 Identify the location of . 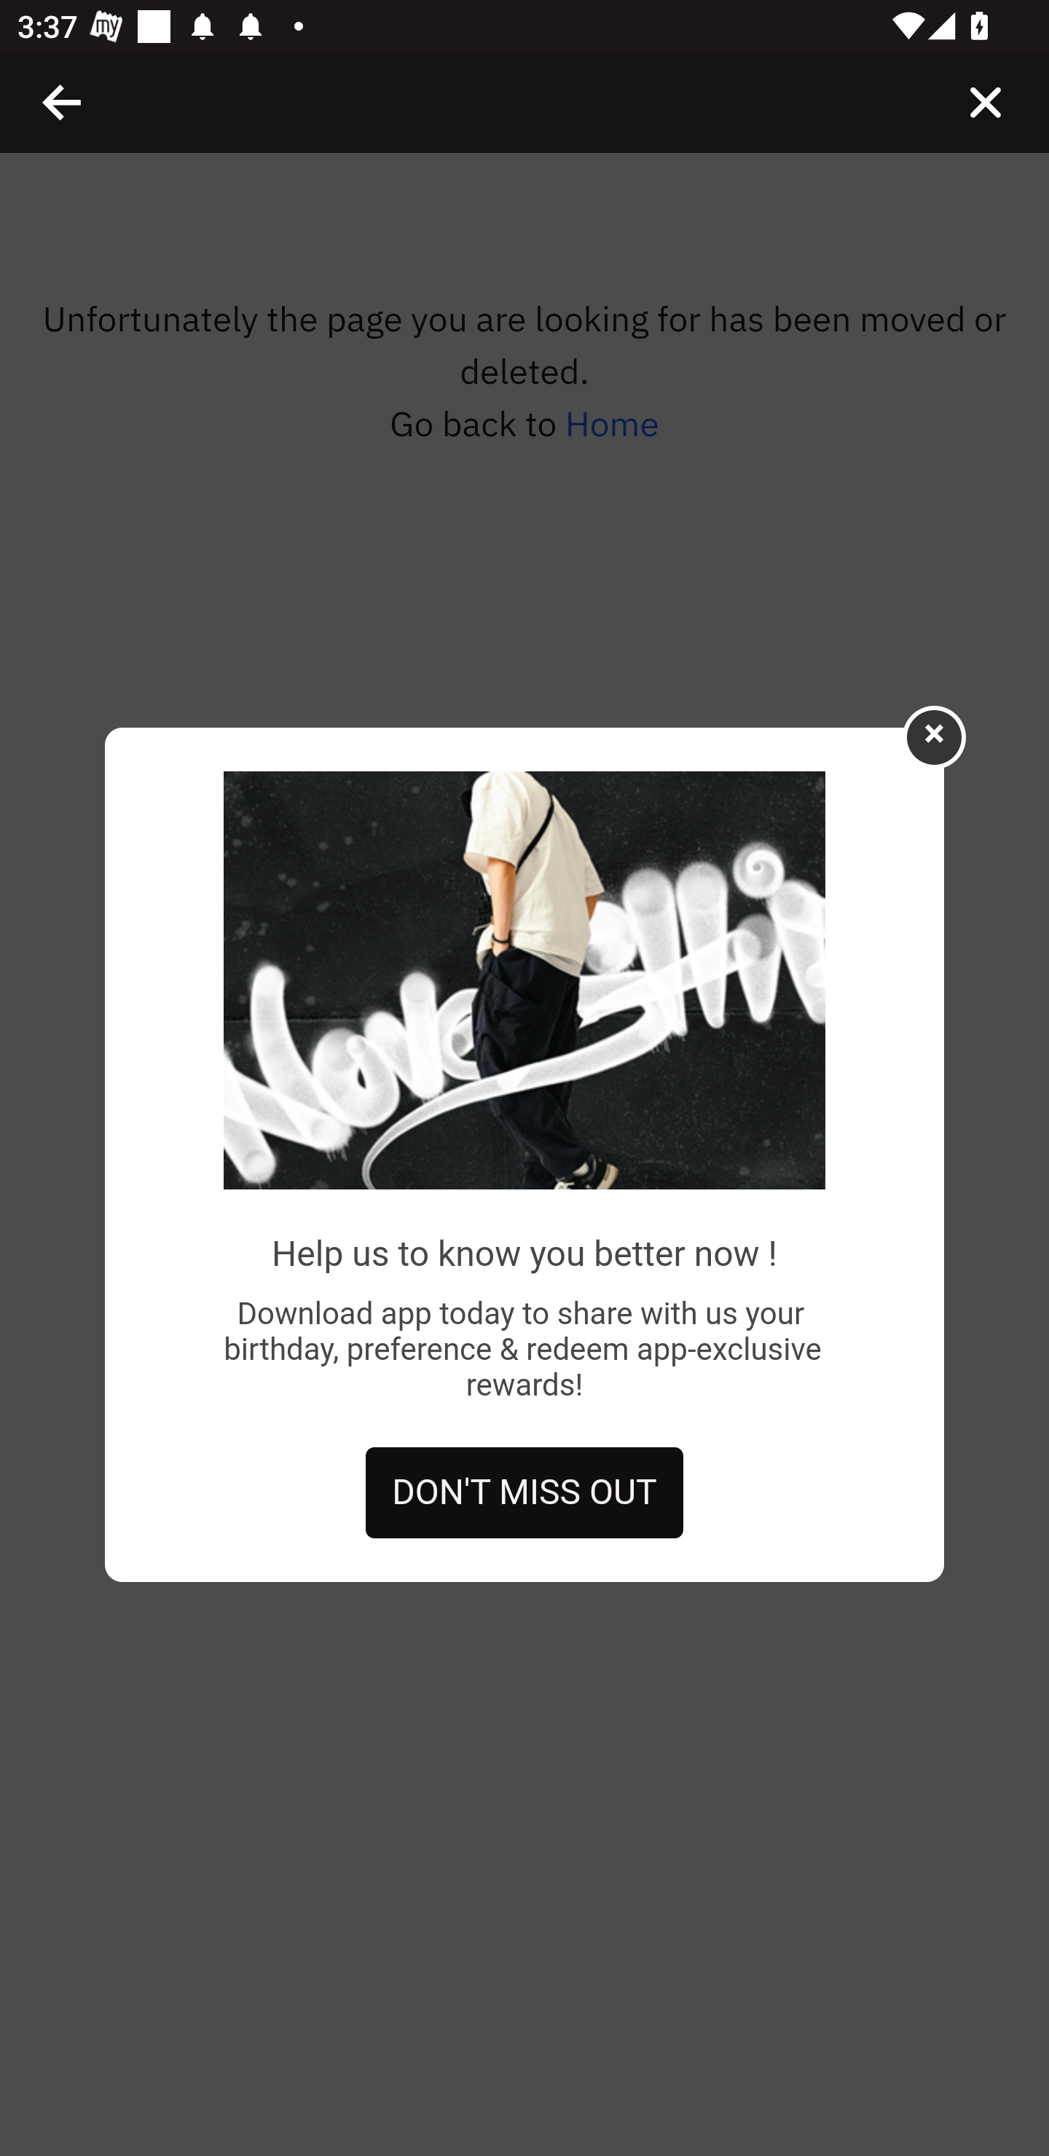
(63, 102).